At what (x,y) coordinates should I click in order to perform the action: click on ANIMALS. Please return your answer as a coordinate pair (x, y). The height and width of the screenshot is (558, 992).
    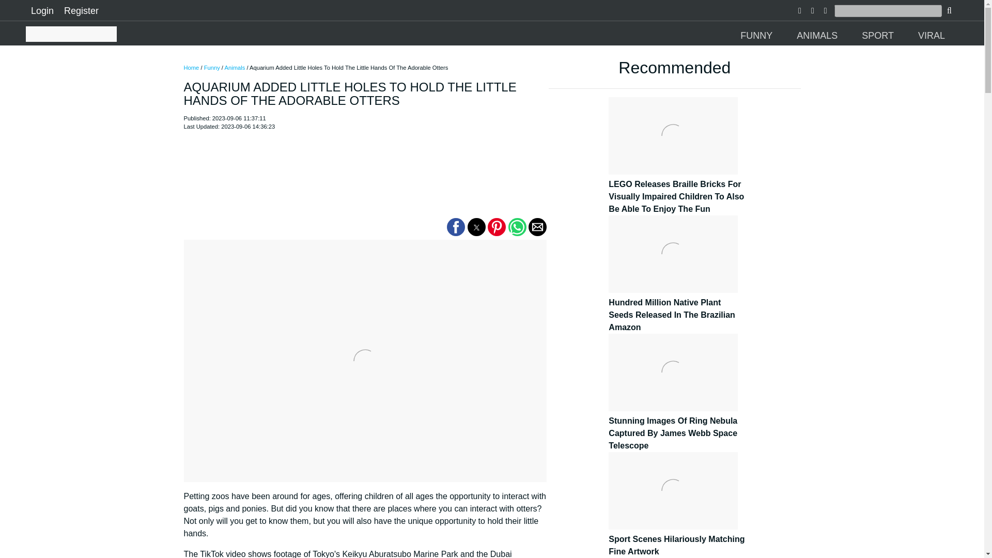
    Looking at the image, I should click on (818, 35).